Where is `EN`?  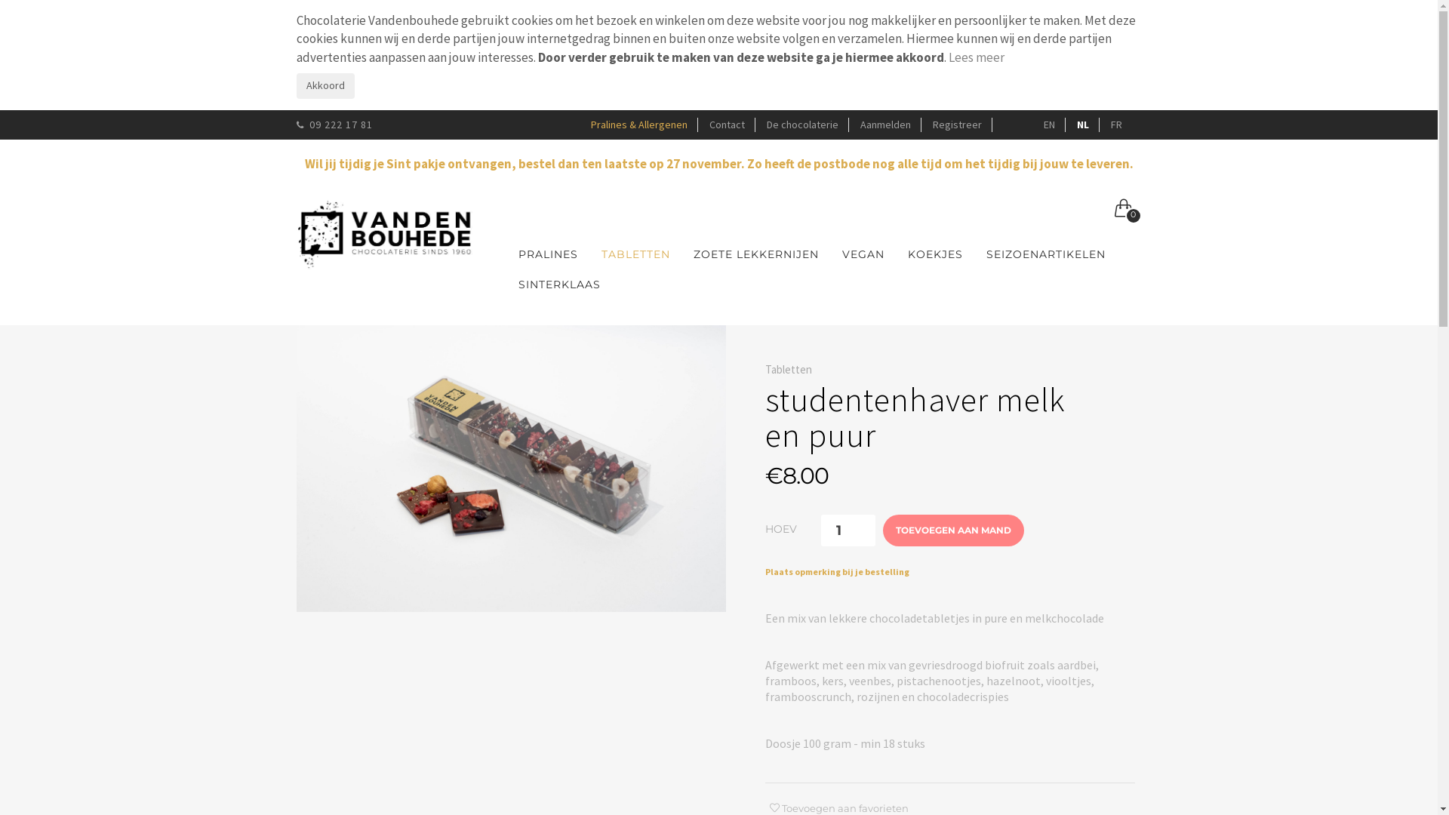
EN is located at coordinates (1049, 124).